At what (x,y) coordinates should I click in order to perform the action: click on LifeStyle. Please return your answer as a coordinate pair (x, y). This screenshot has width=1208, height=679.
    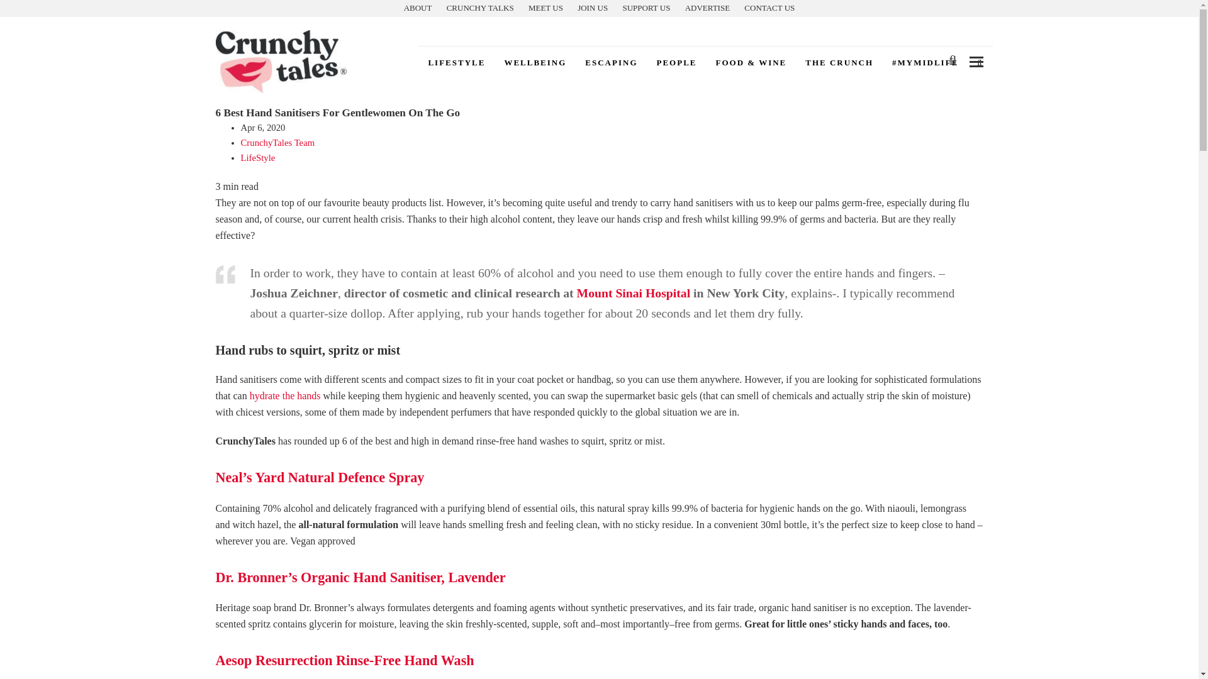
    Looking at the image, I should click on (456, 62).